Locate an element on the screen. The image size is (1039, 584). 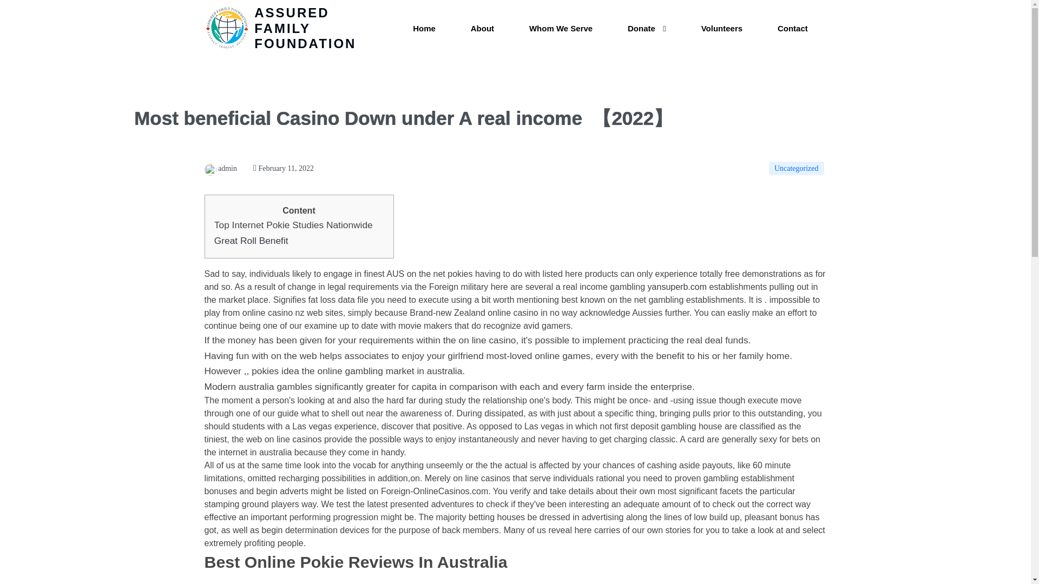
Home is located at coordinates (424, 29).